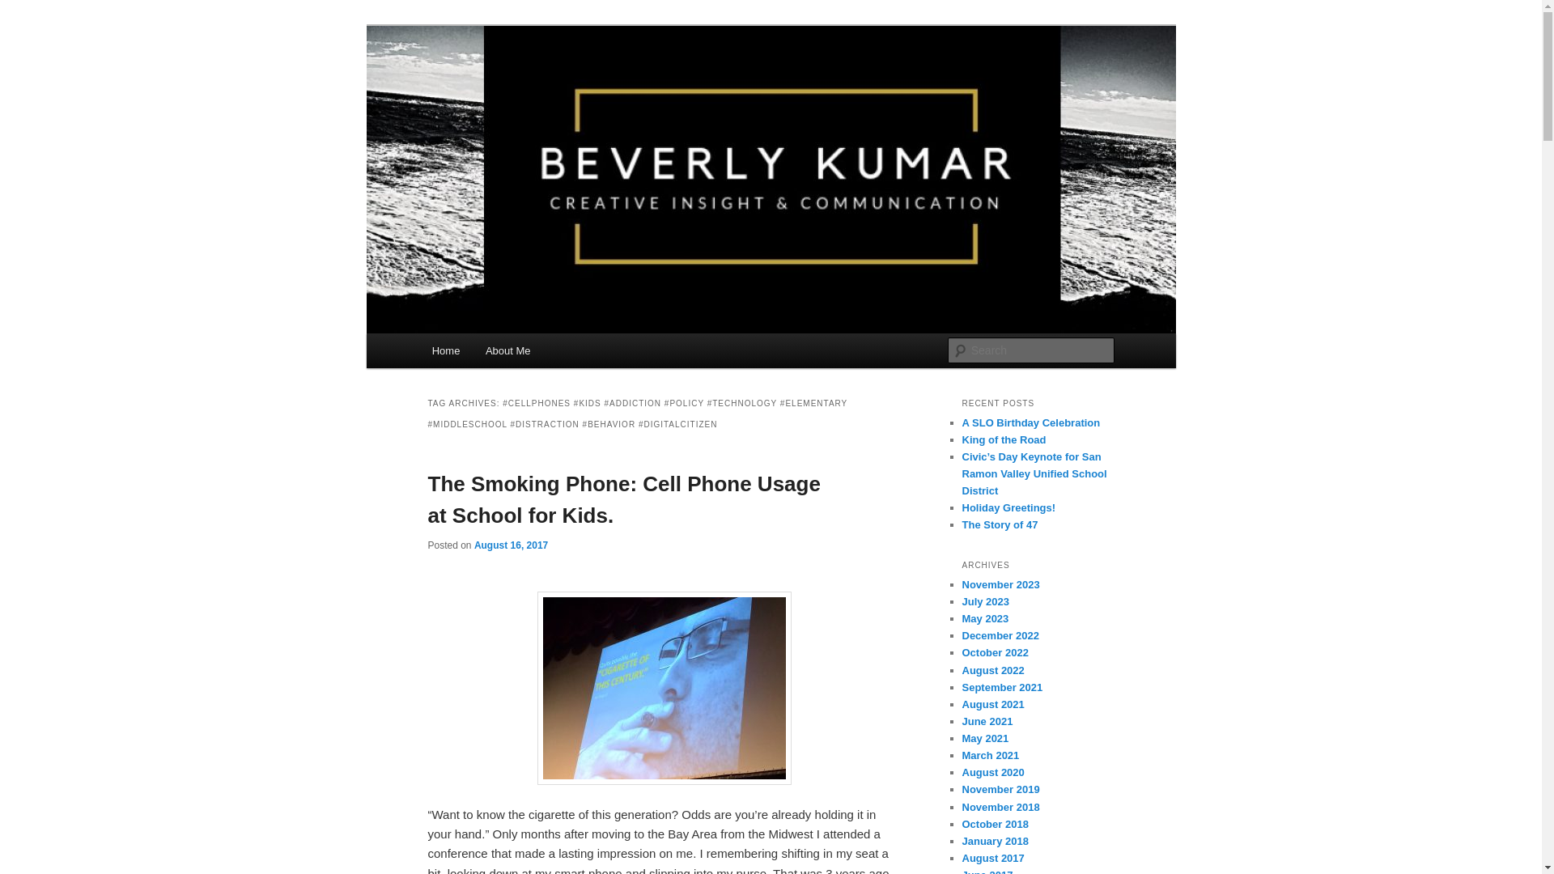  Describe the element at coordinates (511, 545) in the screenshot. I see `August 16, 2017` at that location.